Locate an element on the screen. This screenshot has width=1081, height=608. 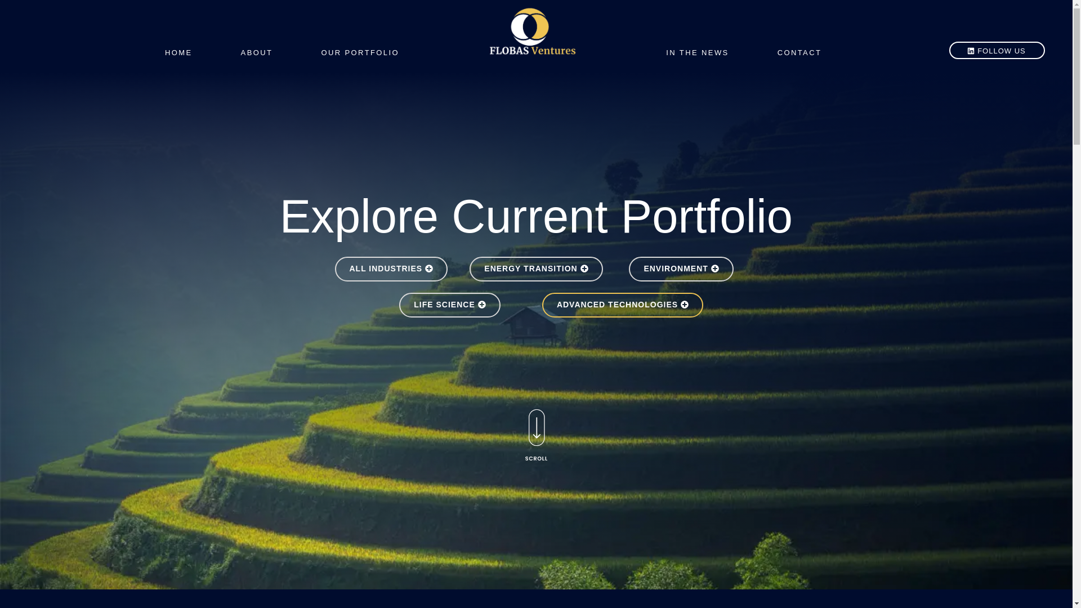
IN THE NEWS is located at coordinates (697, 53).